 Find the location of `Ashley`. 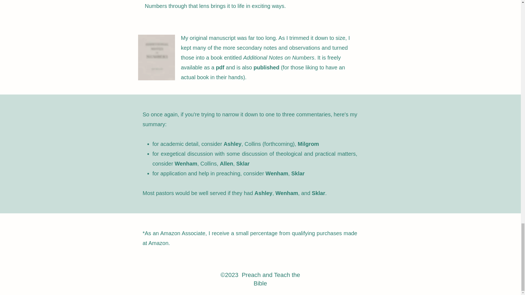

Ashley is located at coordinates (264, 193).